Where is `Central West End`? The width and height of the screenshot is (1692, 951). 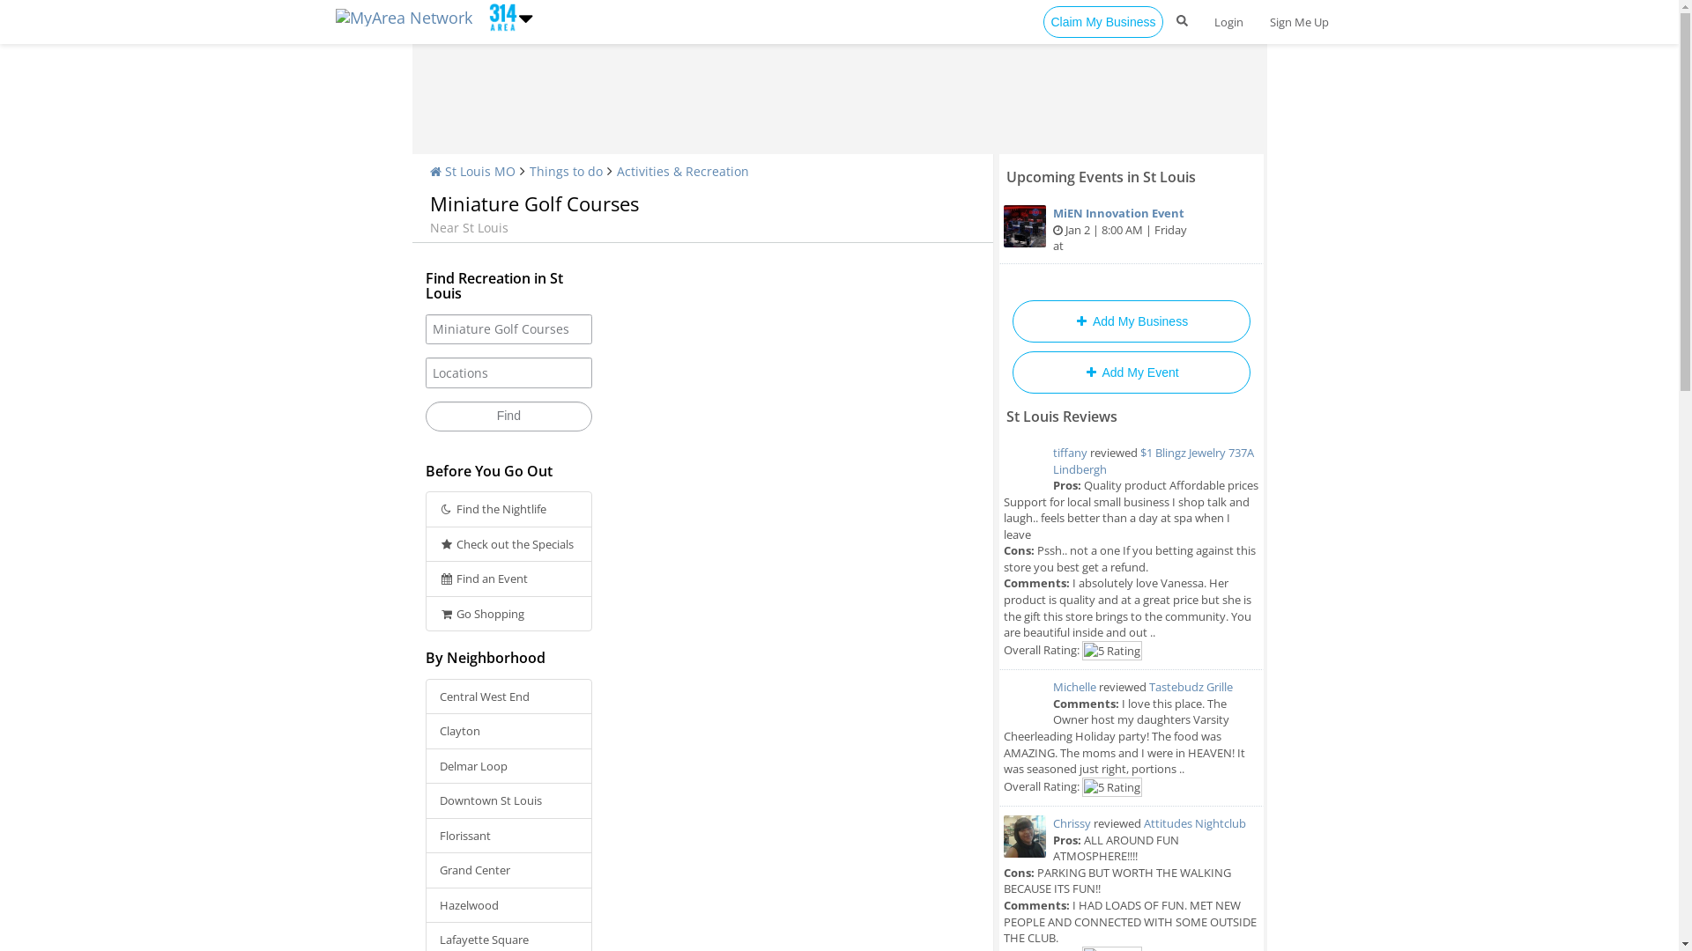 Central West End is located at coordinates (508, 697).